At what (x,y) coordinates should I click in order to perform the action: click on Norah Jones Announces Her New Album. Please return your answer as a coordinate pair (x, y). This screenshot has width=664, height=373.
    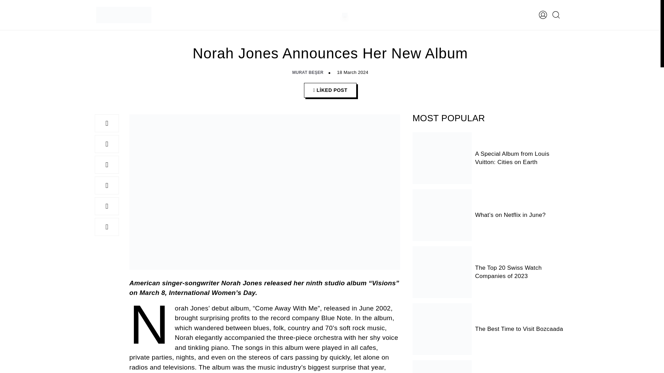
    Looking at the image, I should click on (107, 123).